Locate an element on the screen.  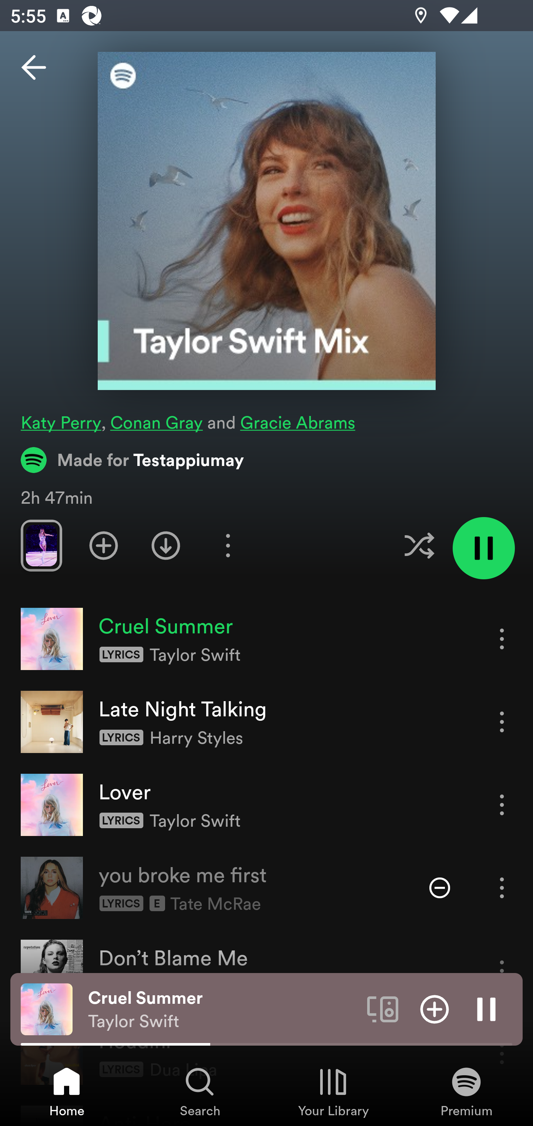
Premium, Tab 4 of 4 Premium Premium is located at coordinates (466, 1091).